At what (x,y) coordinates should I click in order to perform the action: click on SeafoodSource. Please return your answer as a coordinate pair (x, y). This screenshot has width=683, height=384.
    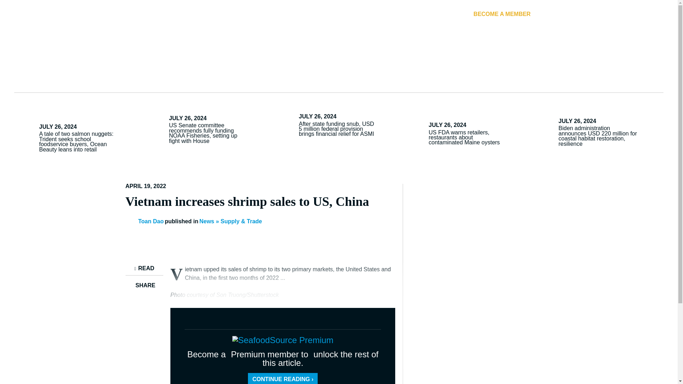
    Looking at the image, I should click on (339, 14).